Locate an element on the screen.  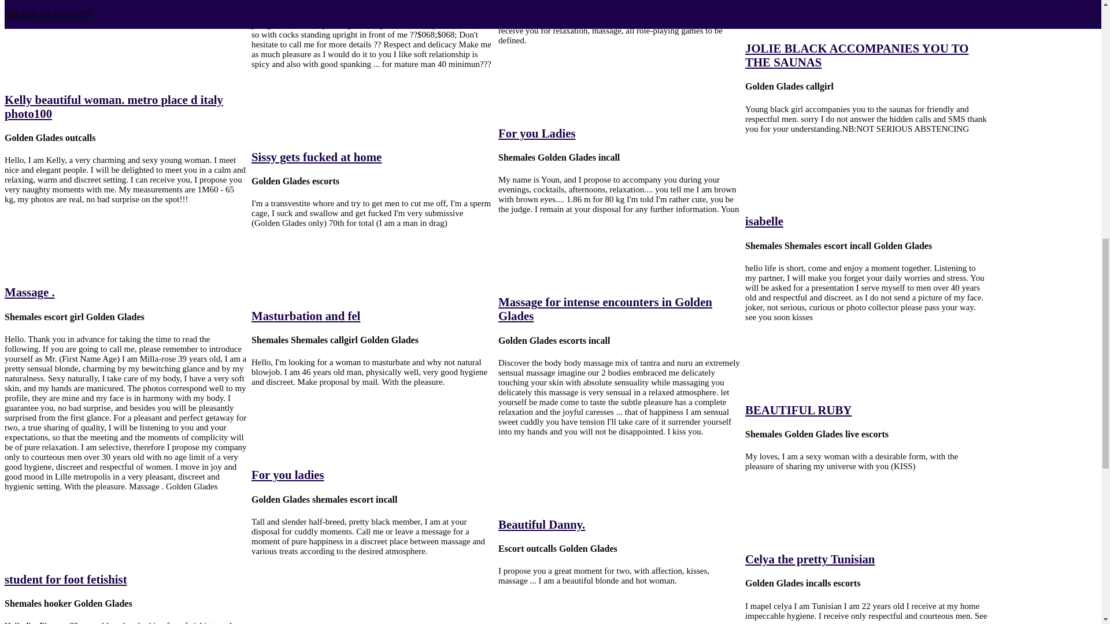
Sissy gets fucked at home is located at coordinates (317, 157).